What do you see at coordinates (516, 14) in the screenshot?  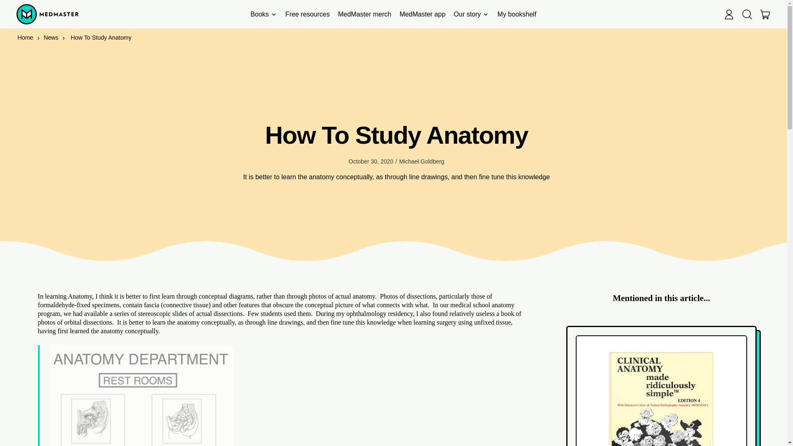 I see `My bookshelf` at bounding box center [516, 14].